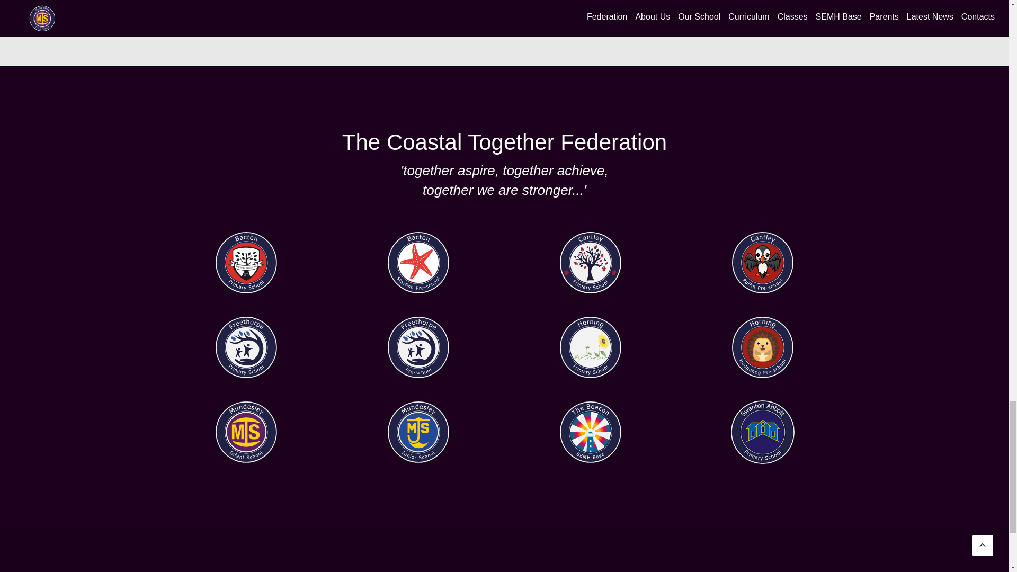  I want to click on The Coastal Together Federation, so click(504, 142).